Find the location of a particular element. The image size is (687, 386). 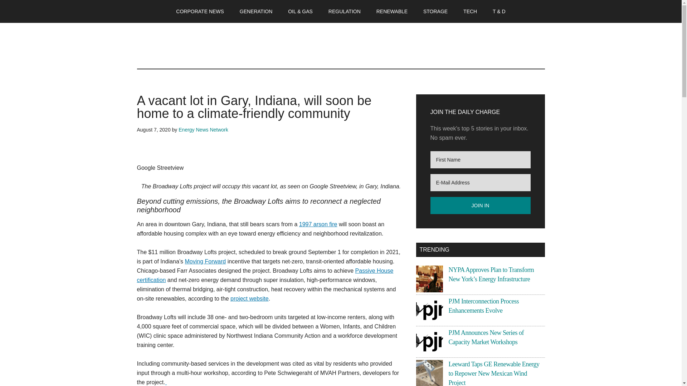

1997 arson fire is located at coordinates (318, 224).